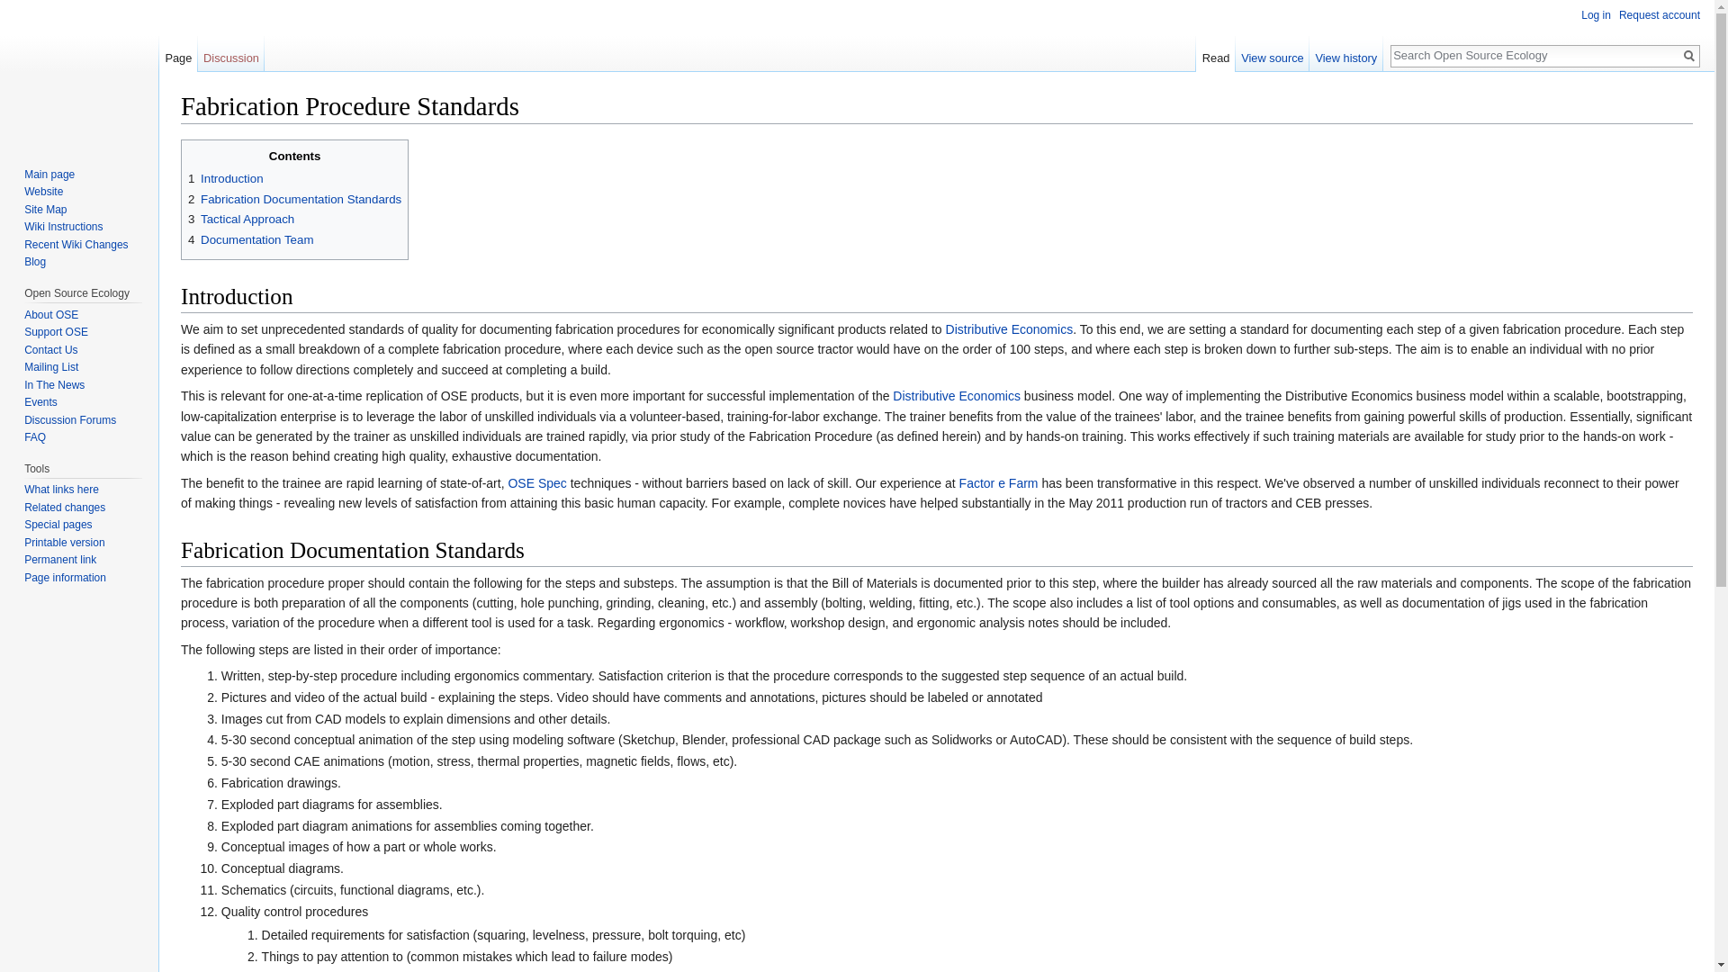  Describe the element at coordinates (54, 385) in the screenshot. I see `In The News` at that location.